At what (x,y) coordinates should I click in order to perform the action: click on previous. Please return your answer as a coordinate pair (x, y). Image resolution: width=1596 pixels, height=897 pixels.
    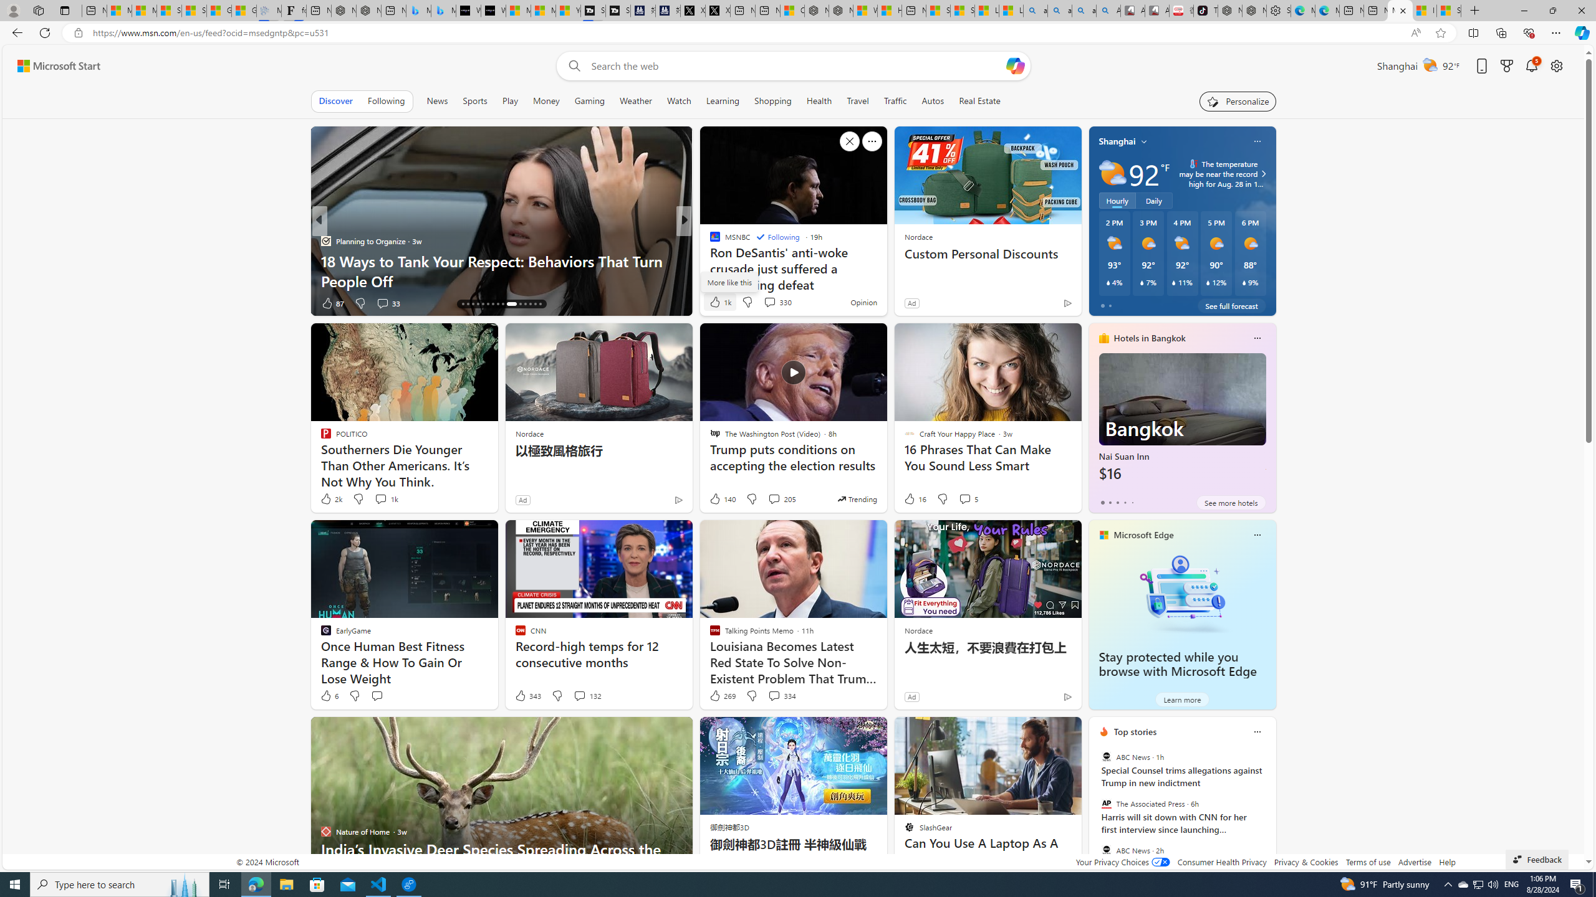
    Looking at the image, I should click on (1095, 812).